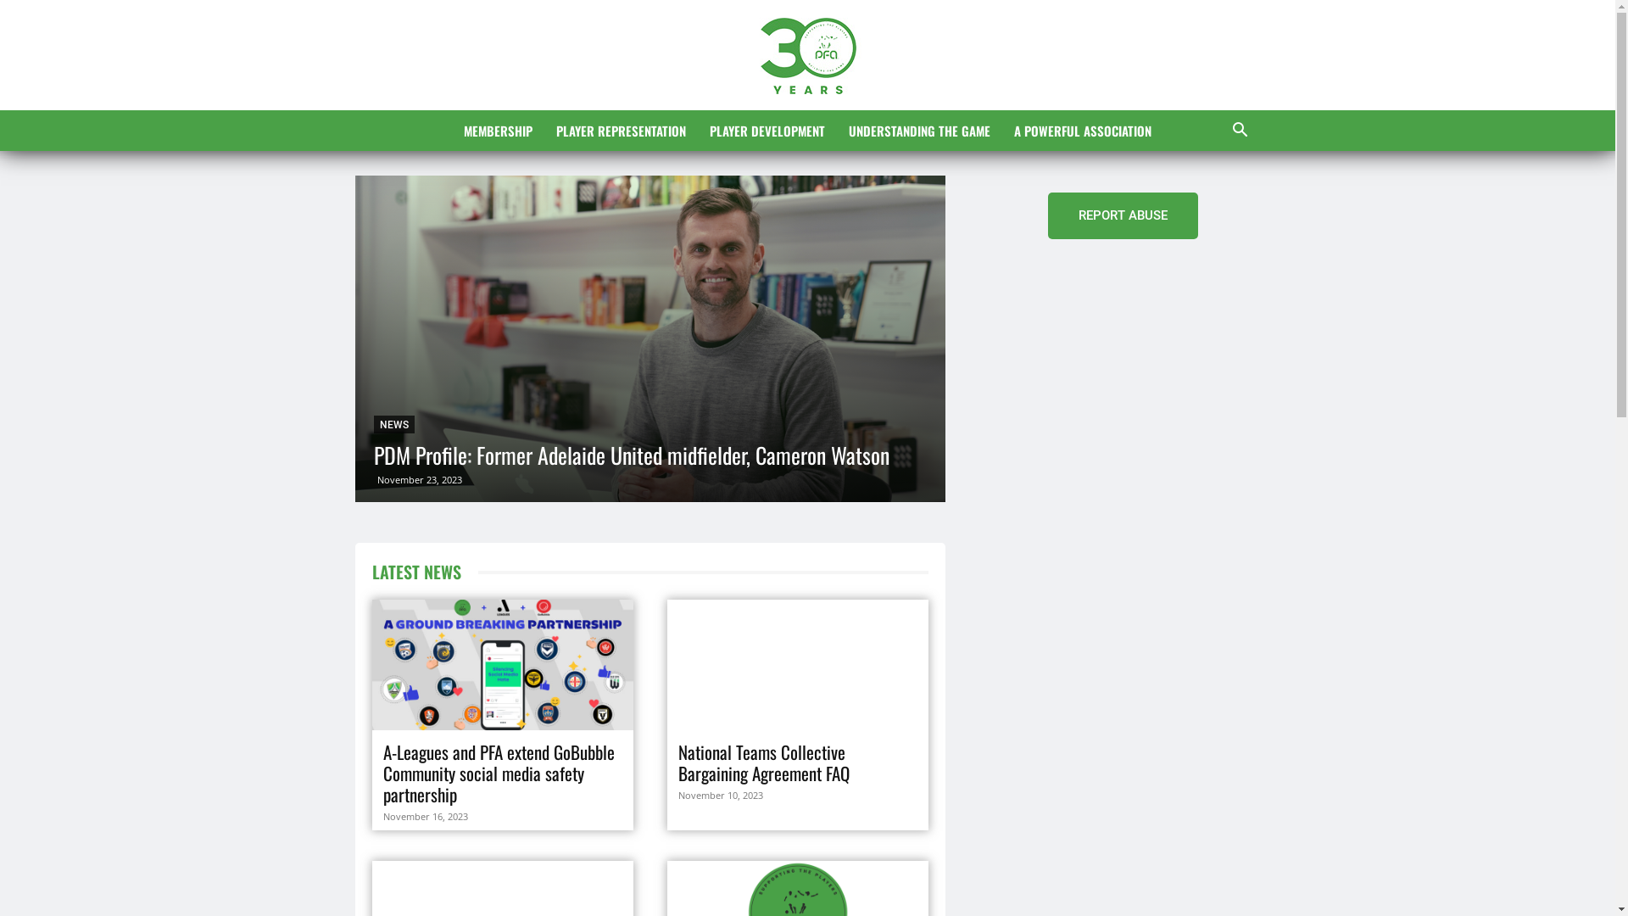 The width and height of the screenshot is (1628, 916). I want to click on Search, so click(1214, 198).